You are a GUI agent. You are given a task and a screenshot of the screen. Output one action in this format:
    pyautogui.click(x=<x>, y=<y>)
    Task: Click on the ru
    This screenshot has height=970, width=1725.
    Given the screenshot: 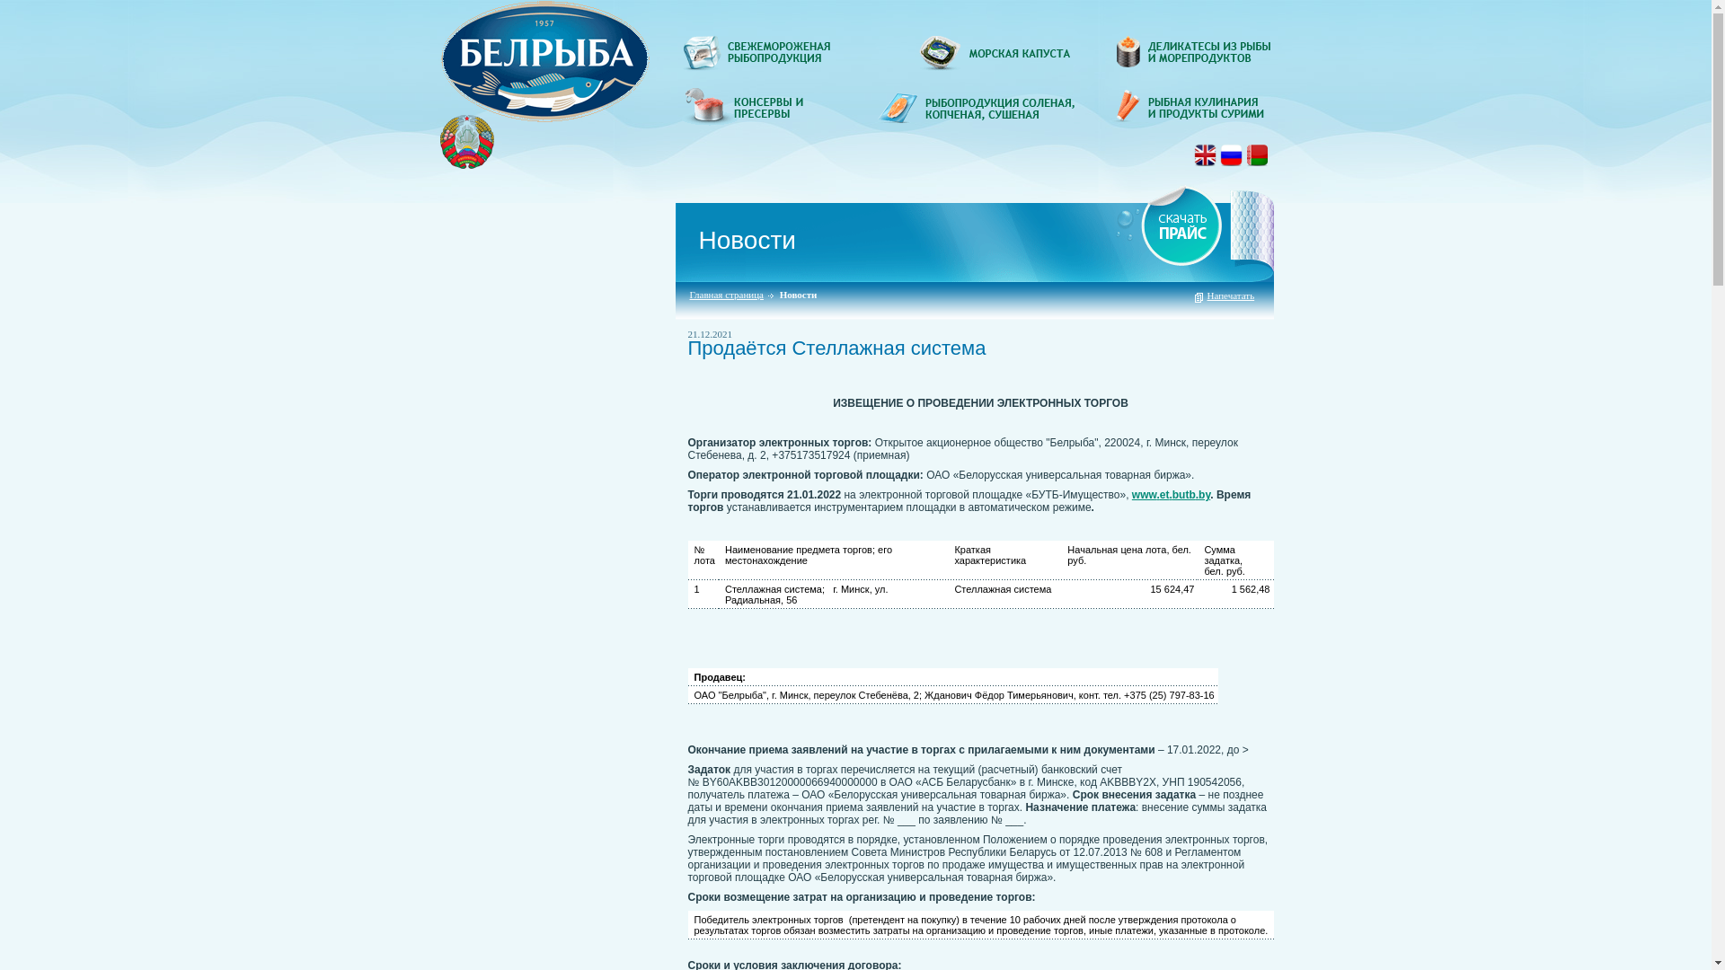 What is the action you would take?
    pyautogui.click(x=1231, y=162)
    